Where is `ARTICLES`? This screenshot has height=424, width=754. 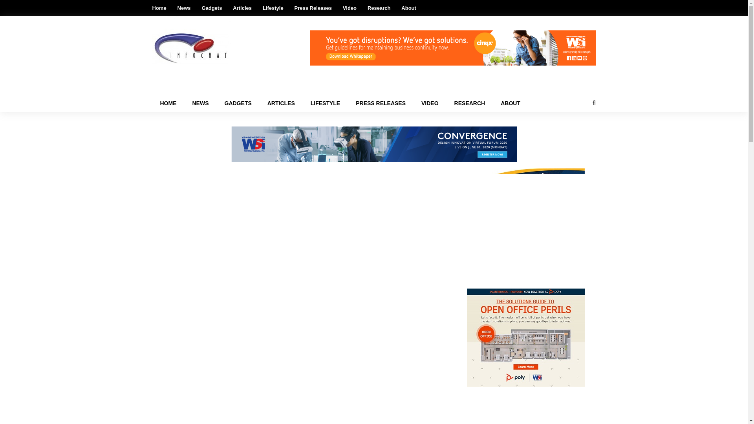
ARTICLES is located at coordinates (281, 103).